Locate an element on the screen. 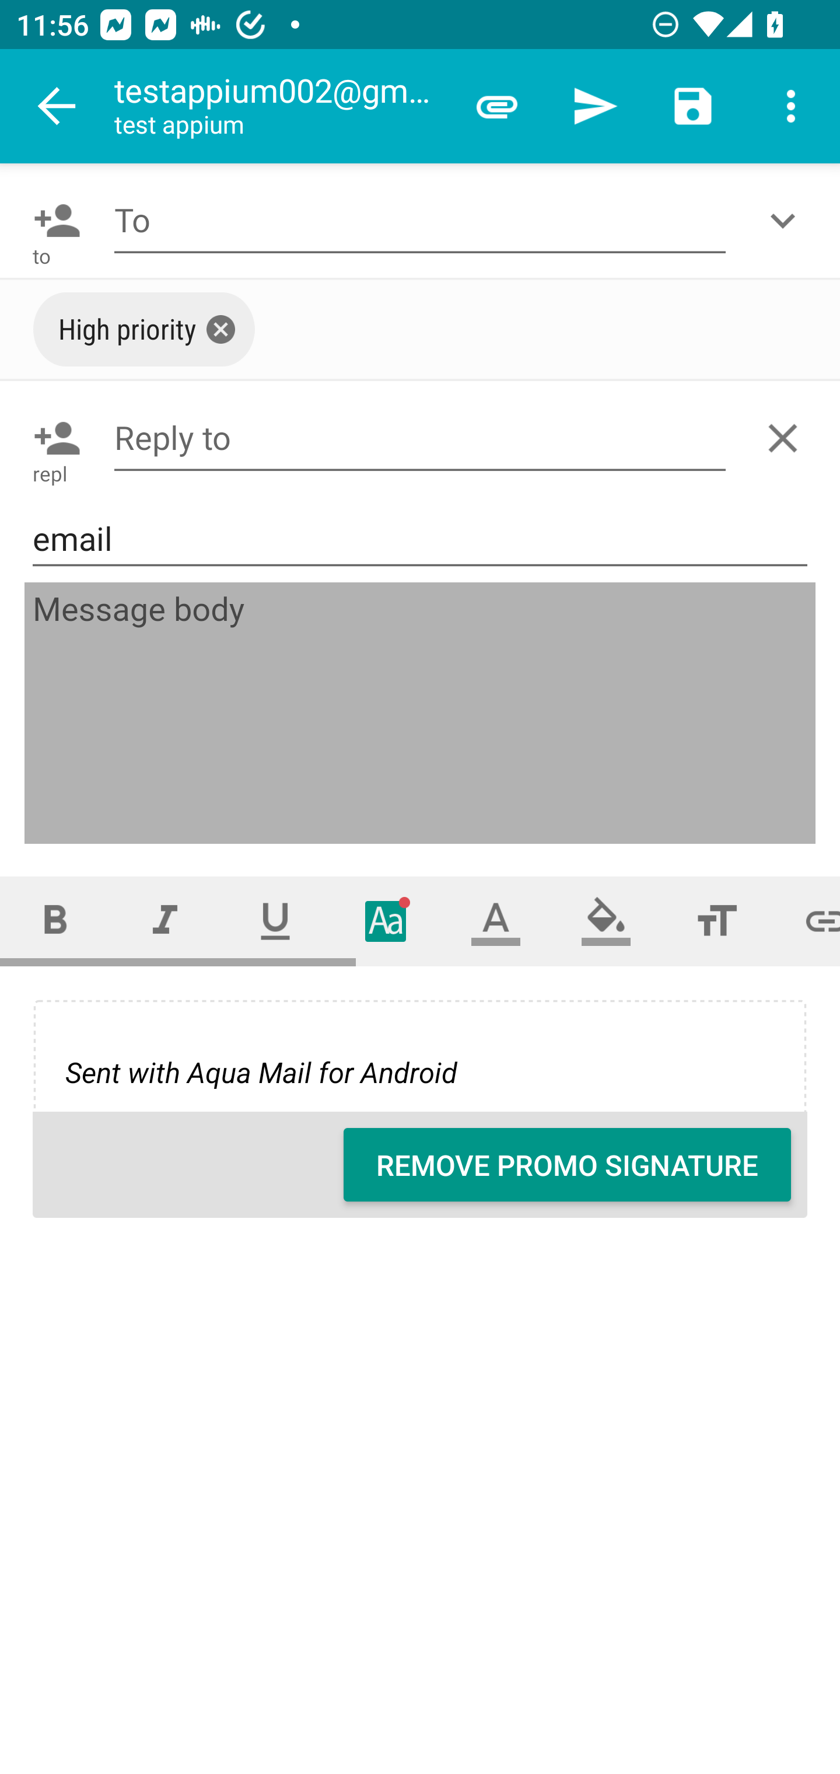 This screenshot has height=1774, width=840. Send is located at coordinates (595, 106).